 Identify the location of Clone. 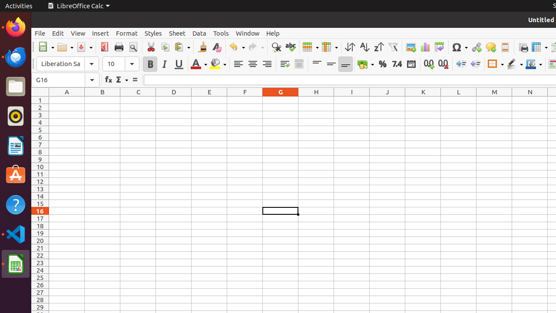
(202, 47).